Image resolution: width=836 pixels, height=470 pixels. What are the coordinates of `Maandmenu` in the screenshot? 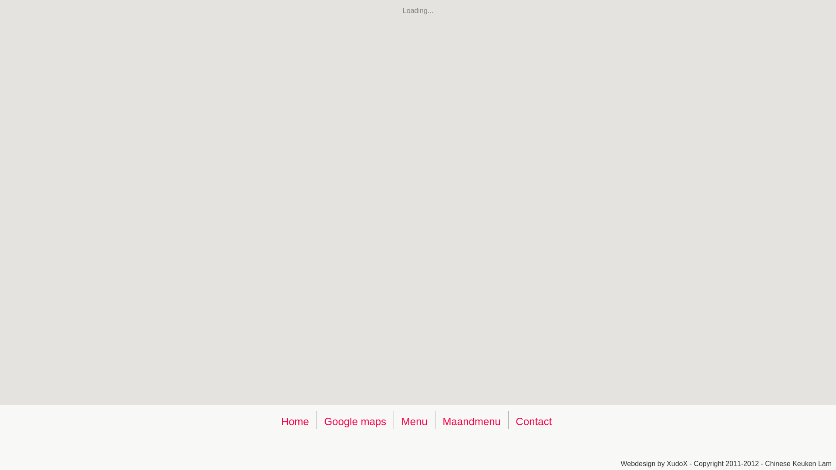 It's located at (472, 421).